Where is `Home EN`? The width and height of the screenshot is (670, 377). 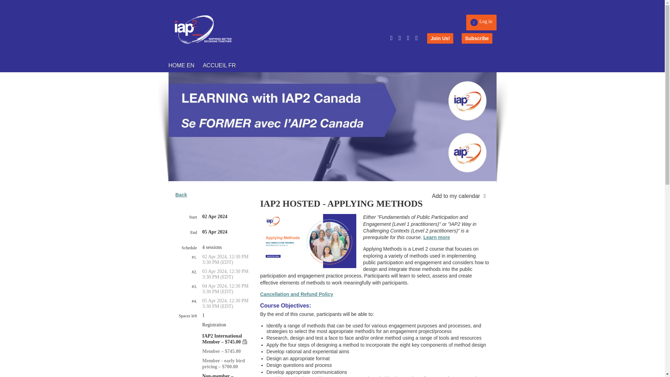 Home EN is located at coordinates (185, 65).